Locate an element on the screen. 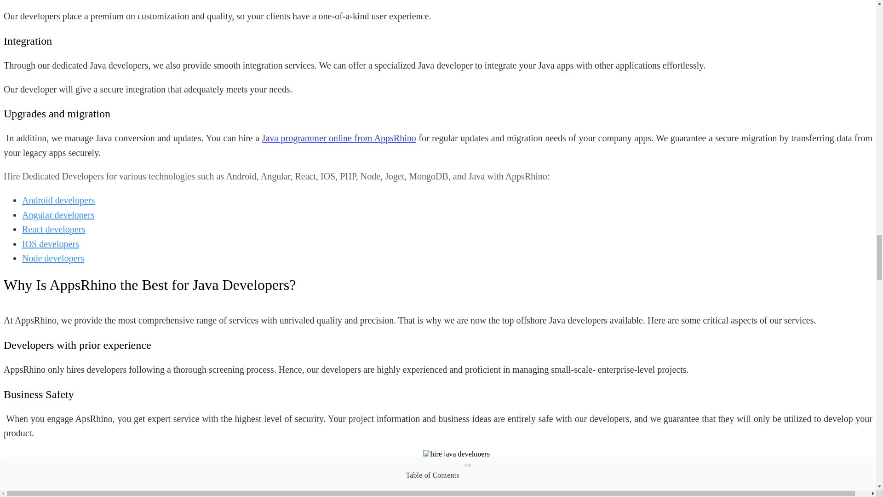 This screenshot has height=497, width=883. Angular developers is located at coordinates (58, 214).